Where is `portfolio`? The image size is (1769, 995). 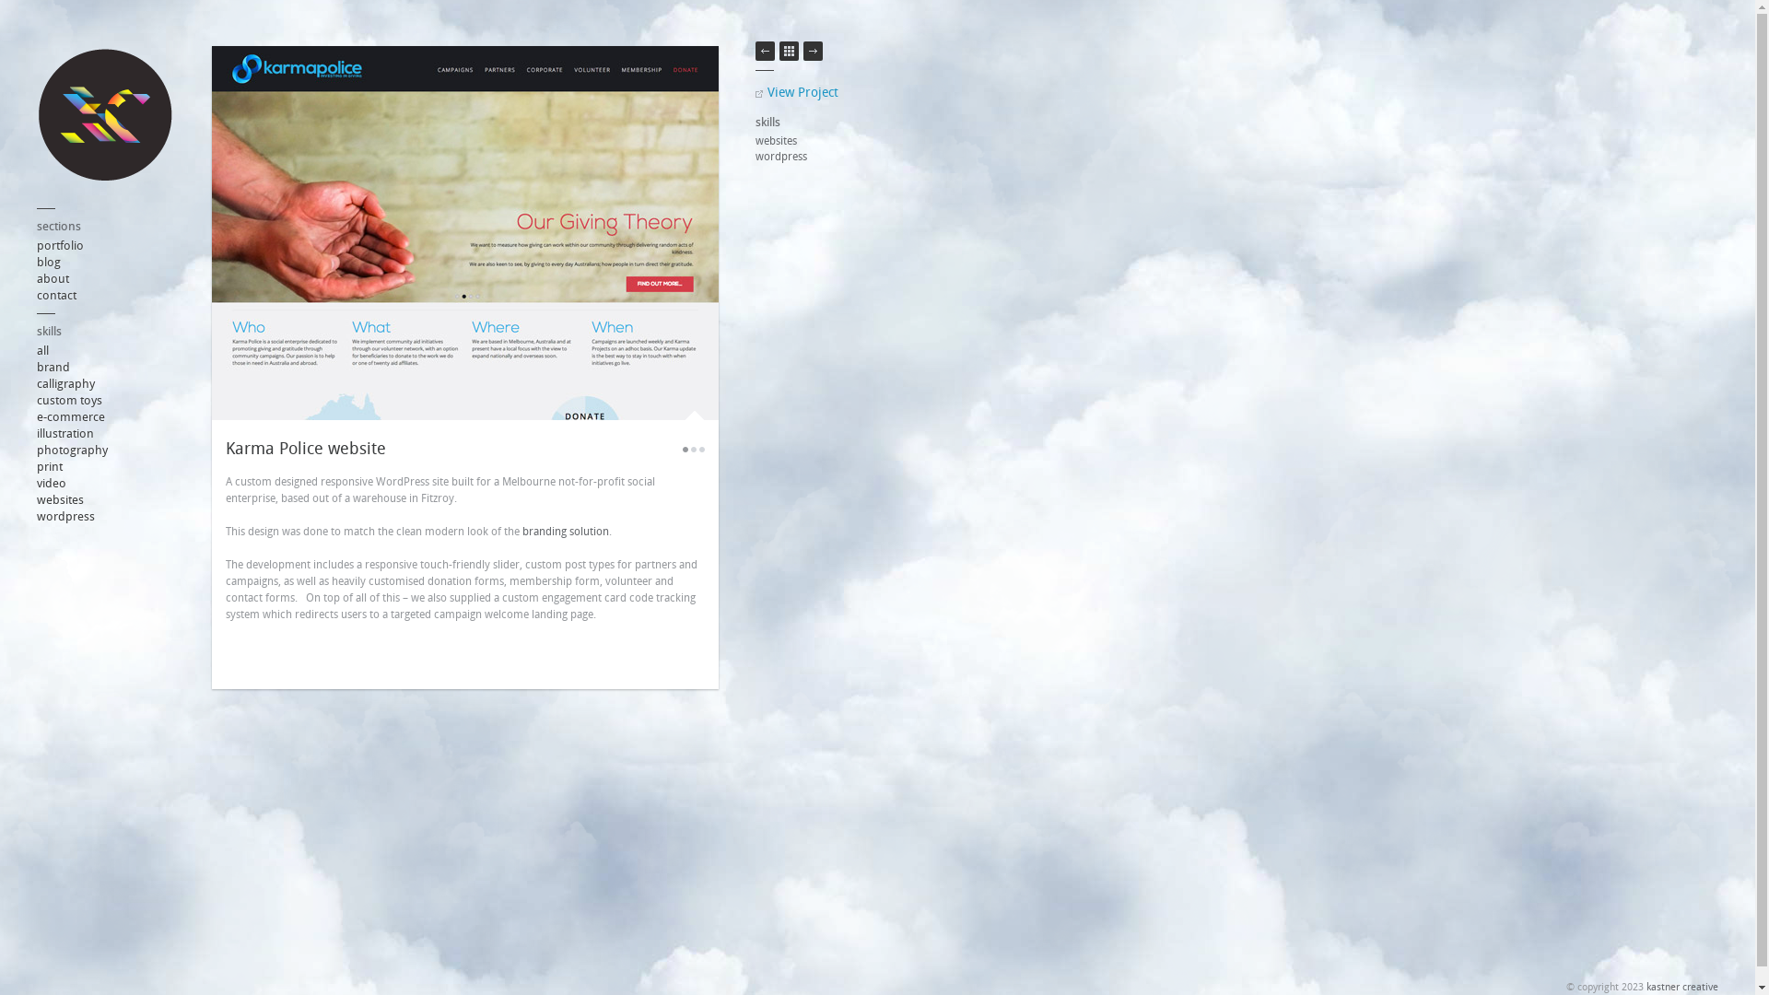
portfolio is located at coordinates (61, 245).